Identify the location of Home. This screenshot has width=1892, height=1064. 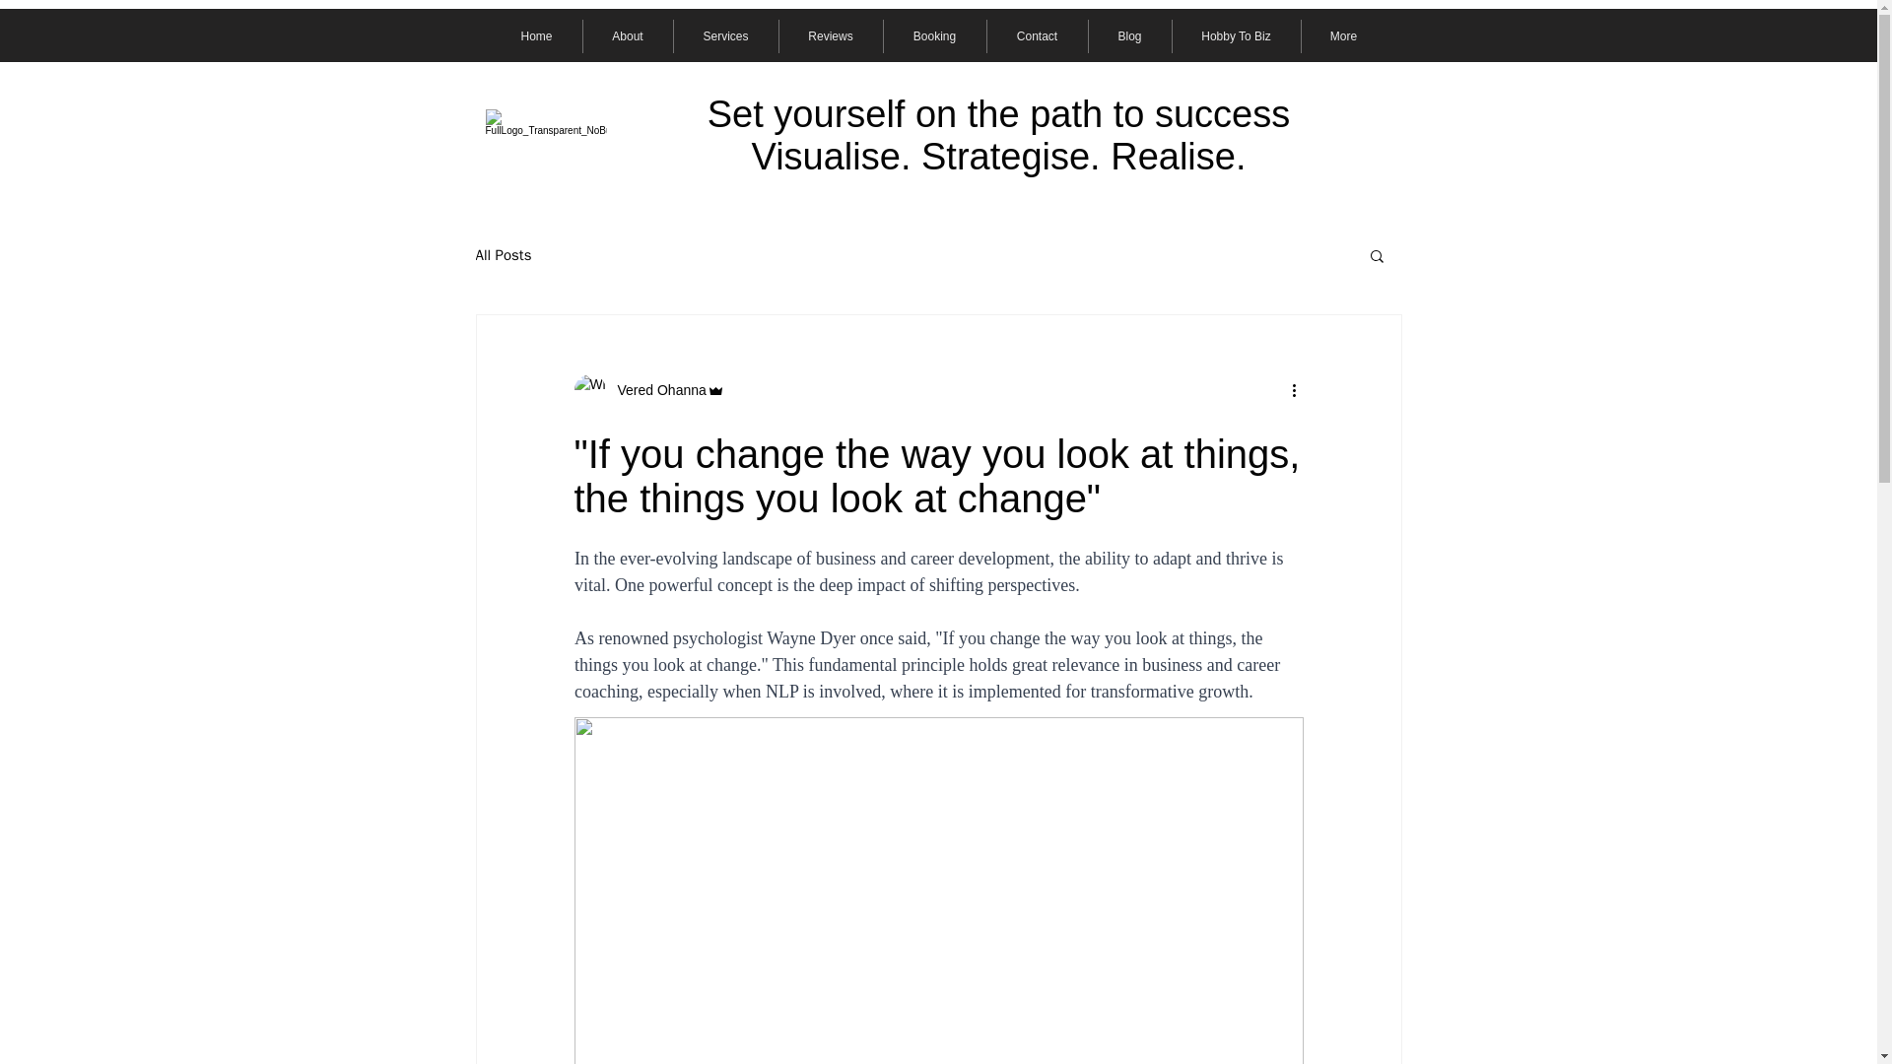
(535, 36).